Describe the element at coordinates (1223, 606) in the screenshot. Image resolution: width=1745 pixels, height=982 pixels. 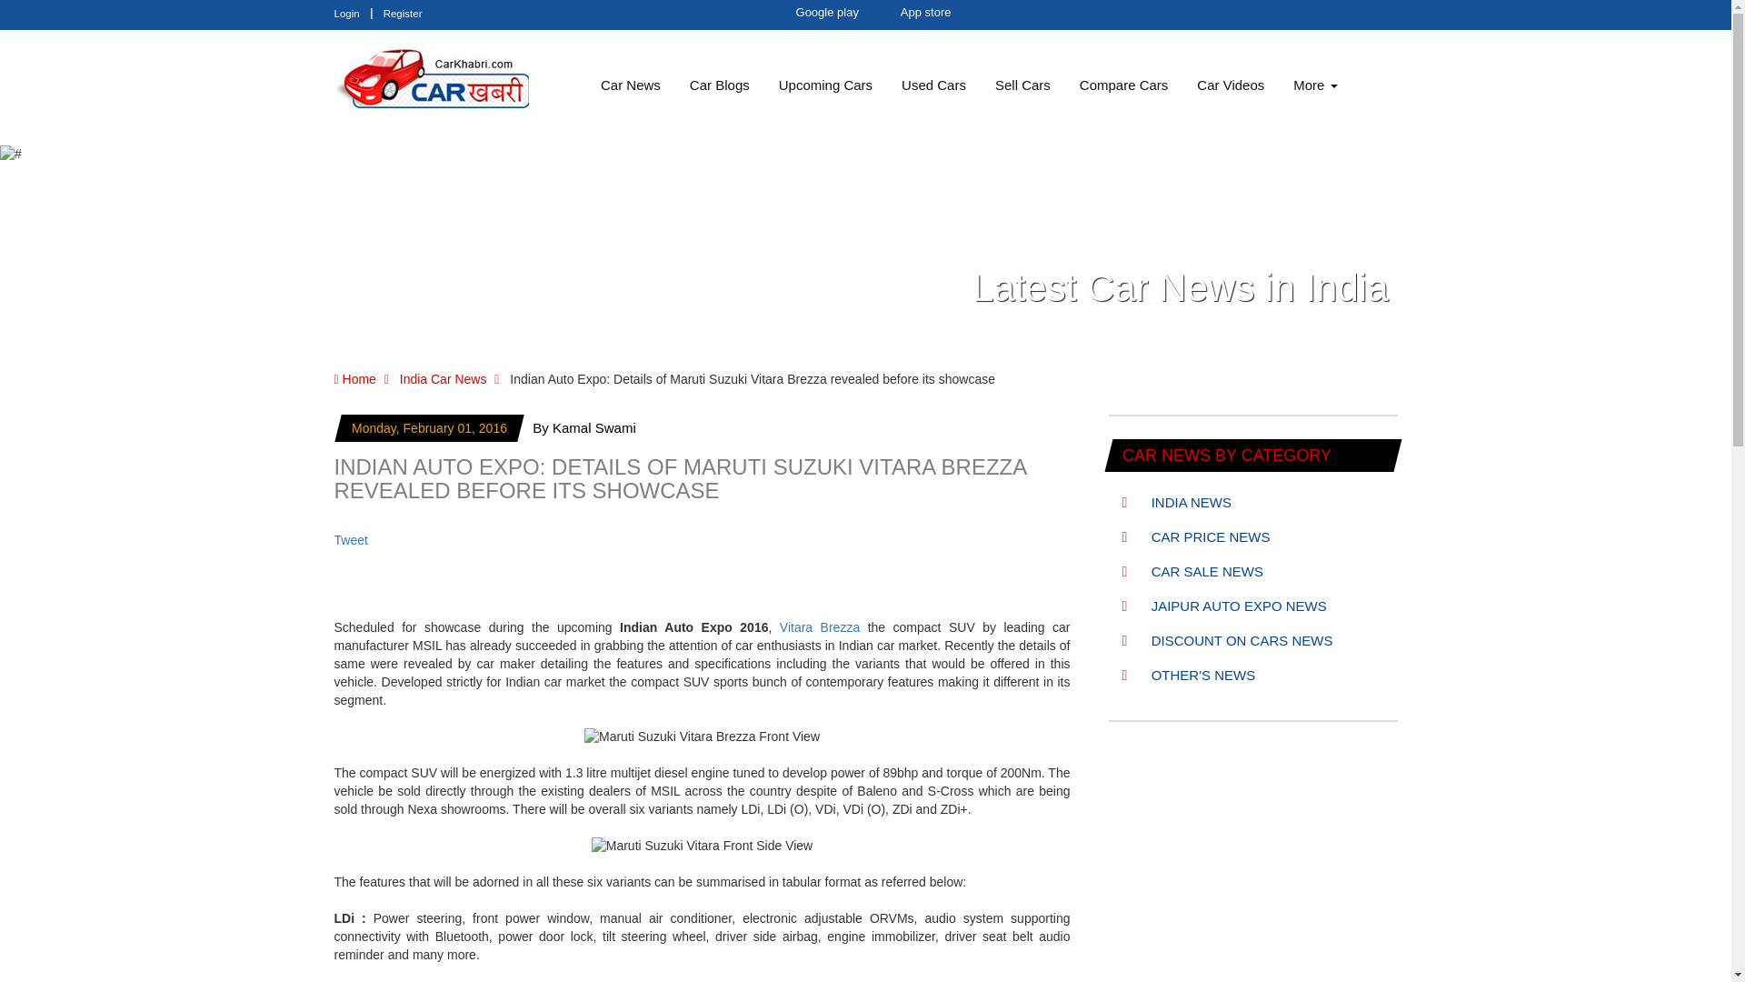
I see `Jaipur Auto Expo News` at that location.